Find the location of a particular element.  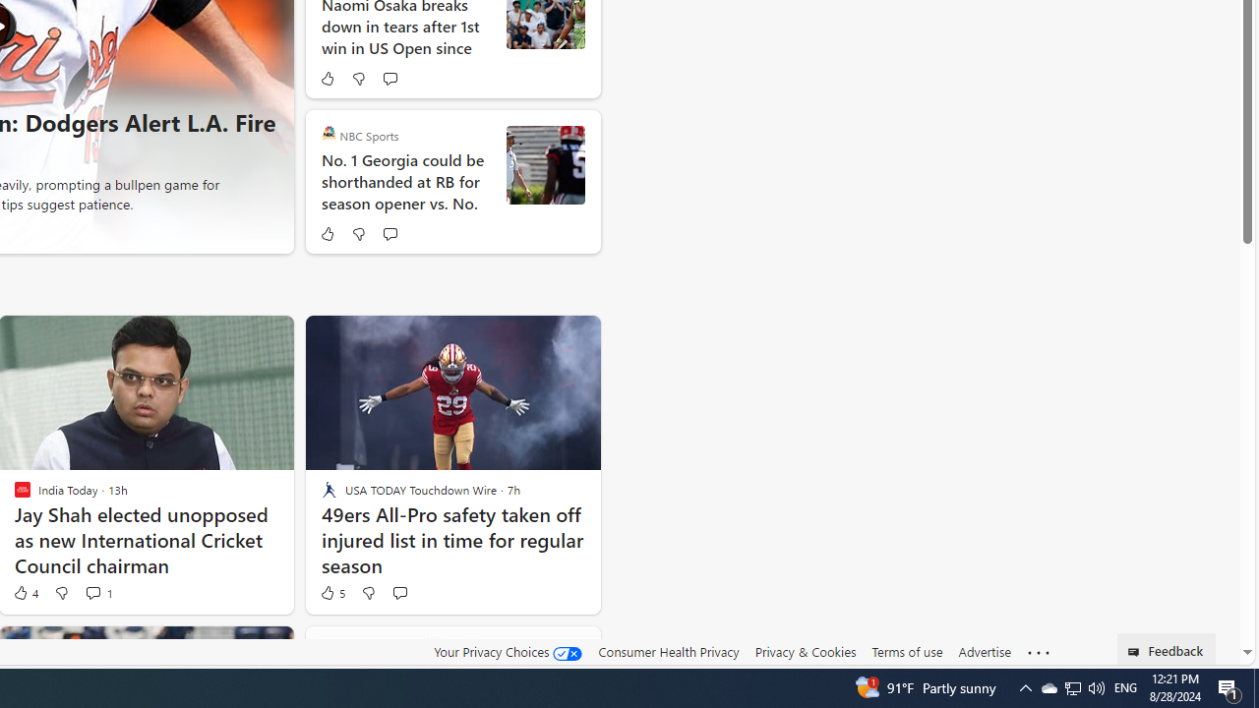

Dislike is located at coordinates (368, 592).